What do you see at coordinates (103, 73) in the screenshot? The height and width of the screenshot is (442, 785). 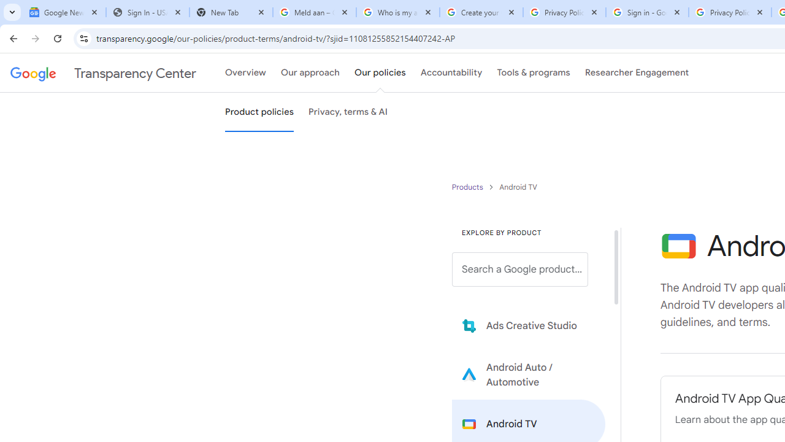 I see `Transparency Center` at bounding box center [103, 73].